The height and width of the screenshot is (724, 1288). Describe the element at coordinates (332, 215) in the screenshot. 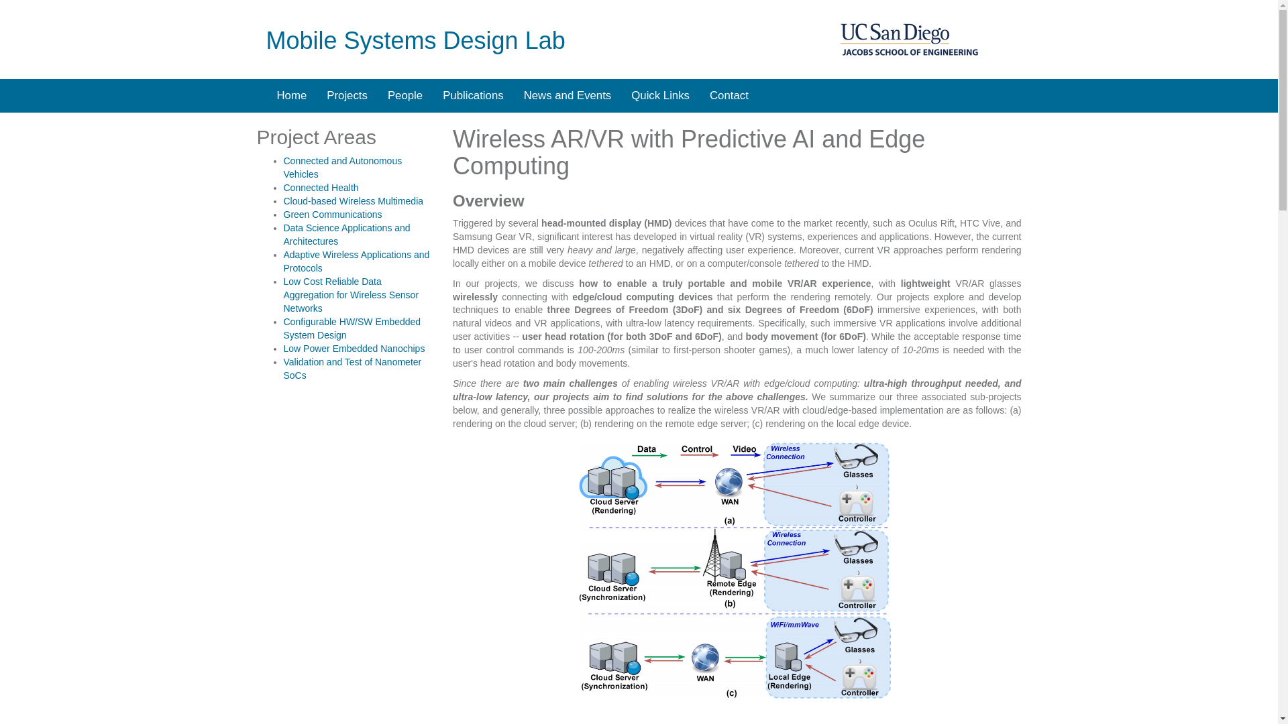

I see `Green Communications` at that location.